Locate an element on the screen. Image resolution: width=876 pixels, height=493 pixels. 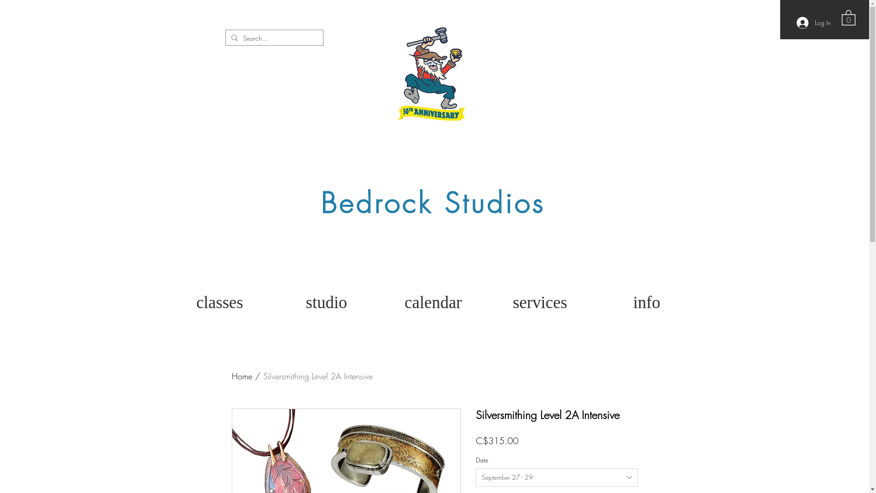
classes is located at coordinates (219, 303).